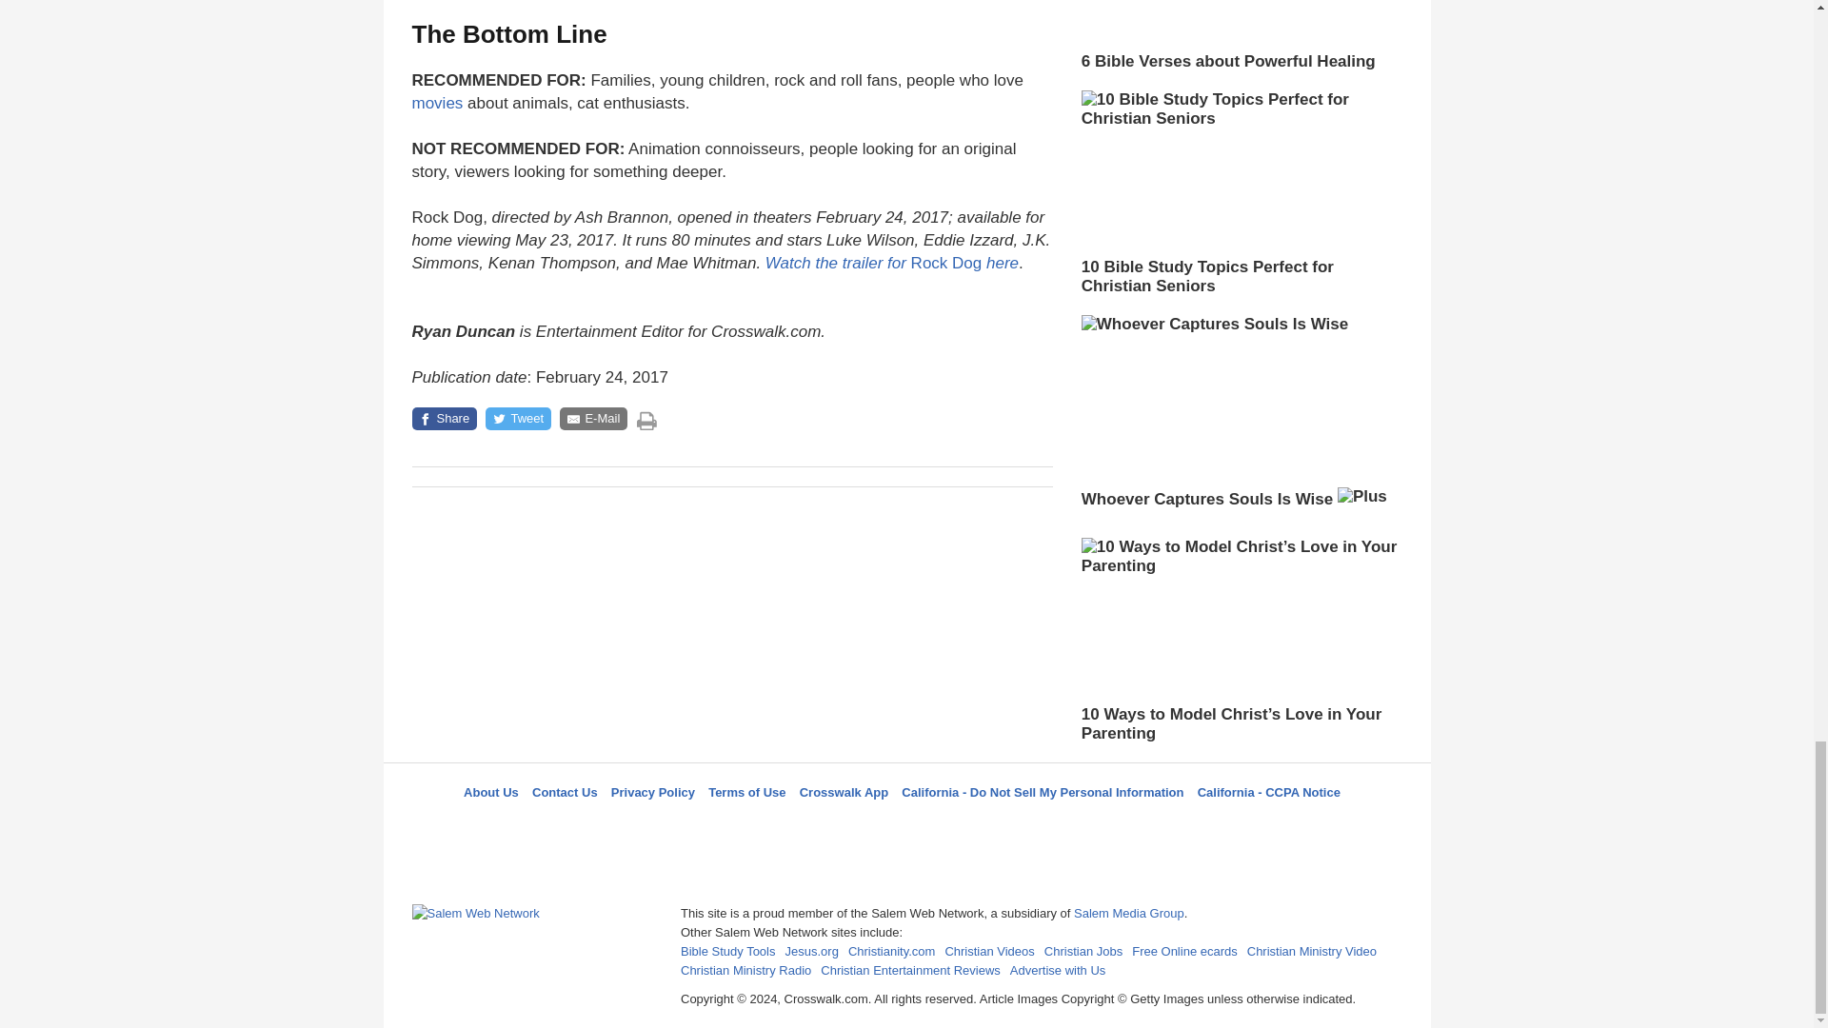  I want to click on Facebook, so click(810, 826).